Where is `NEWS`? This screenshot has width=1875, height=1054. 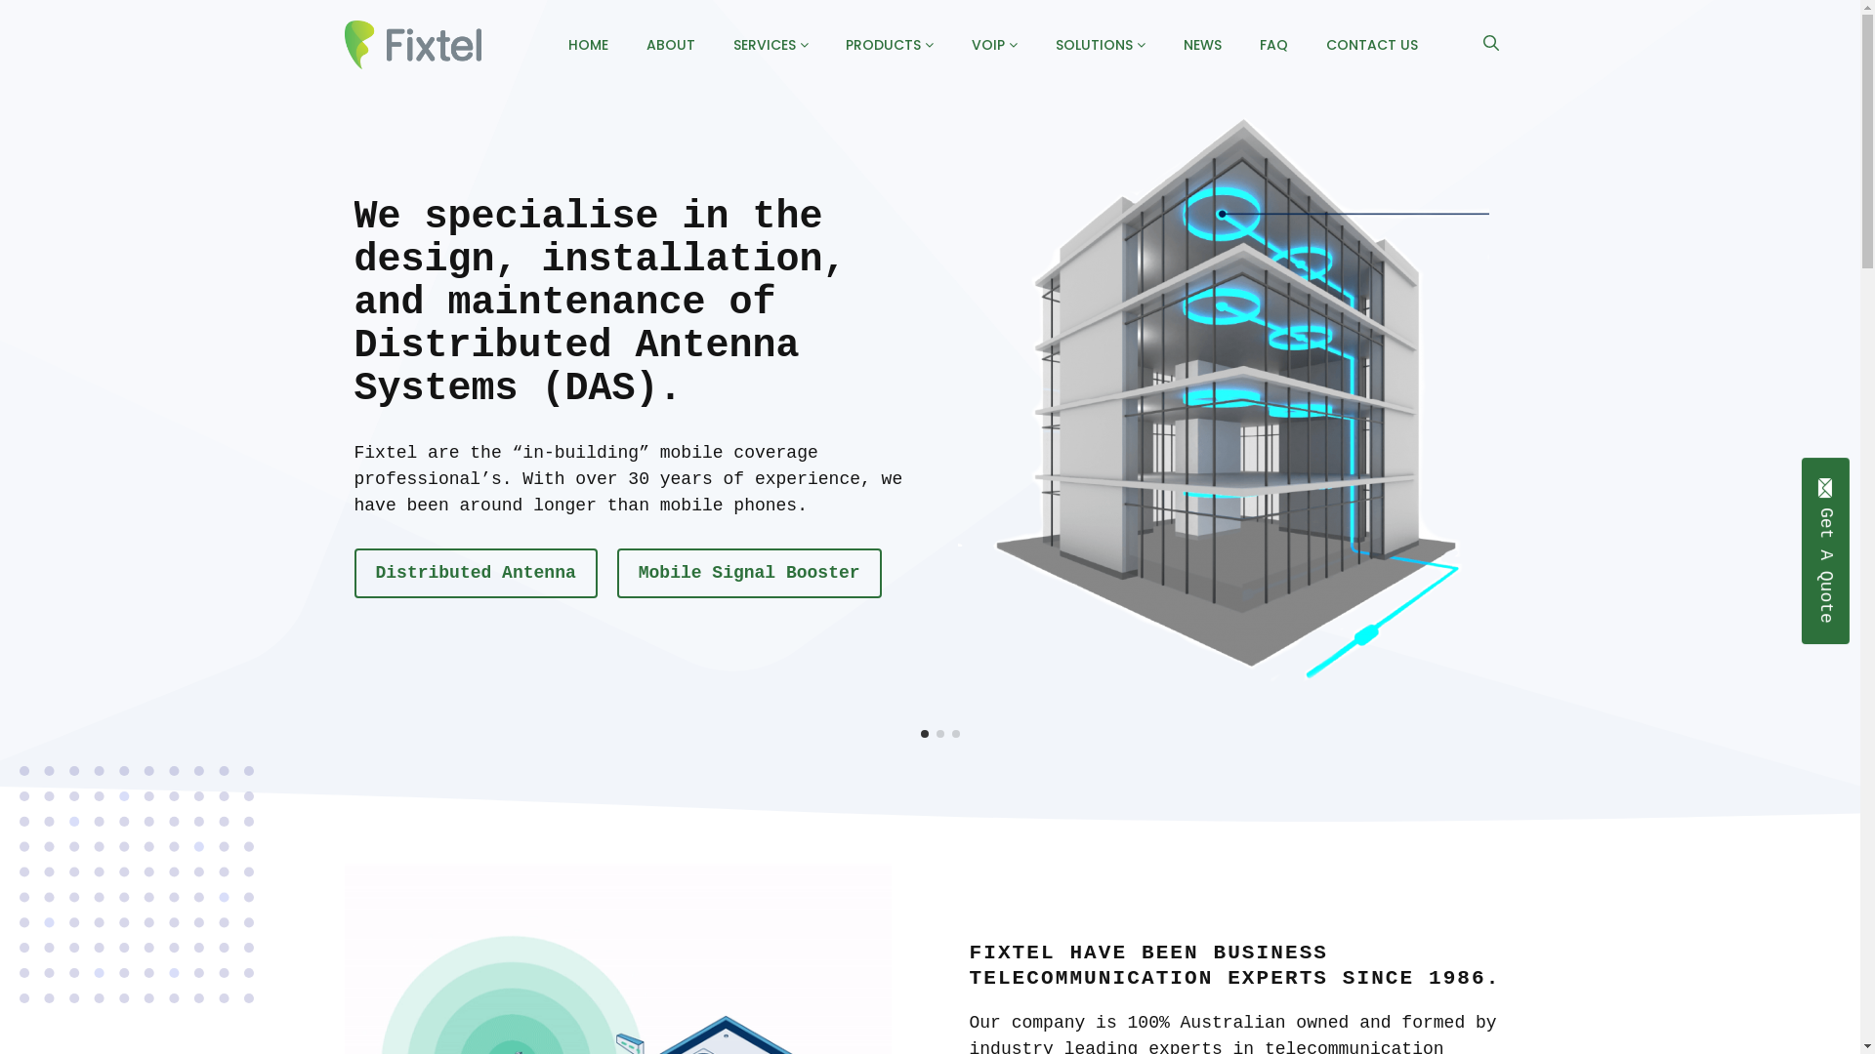 NEWS is located at coordinates (1203, 45).